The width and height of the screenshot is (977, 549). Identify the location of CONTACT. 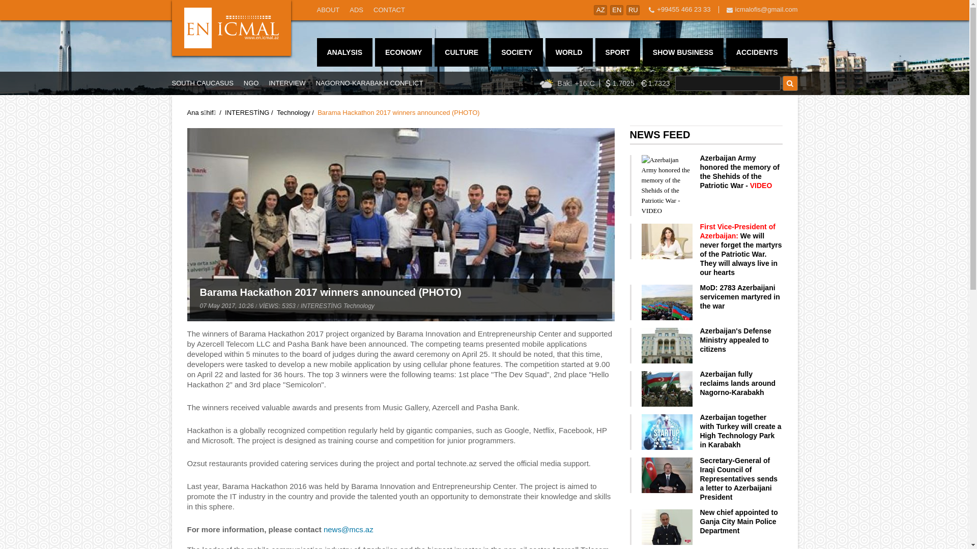
(389, 10).